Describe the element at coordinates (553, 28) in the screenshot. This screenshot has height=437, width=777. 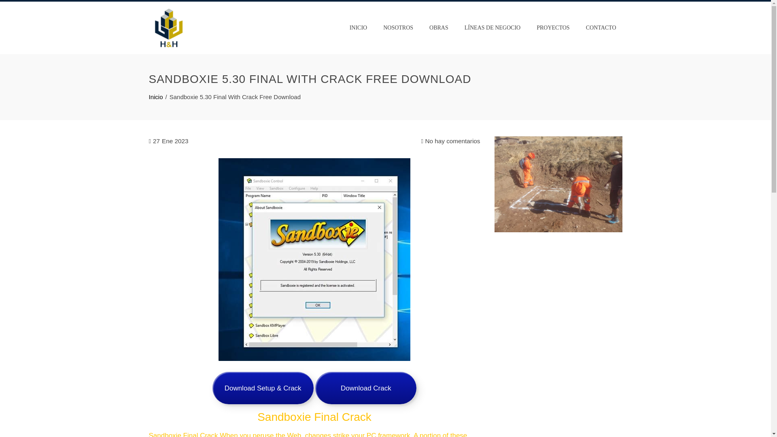
I see `PROYECTOS` at that location.